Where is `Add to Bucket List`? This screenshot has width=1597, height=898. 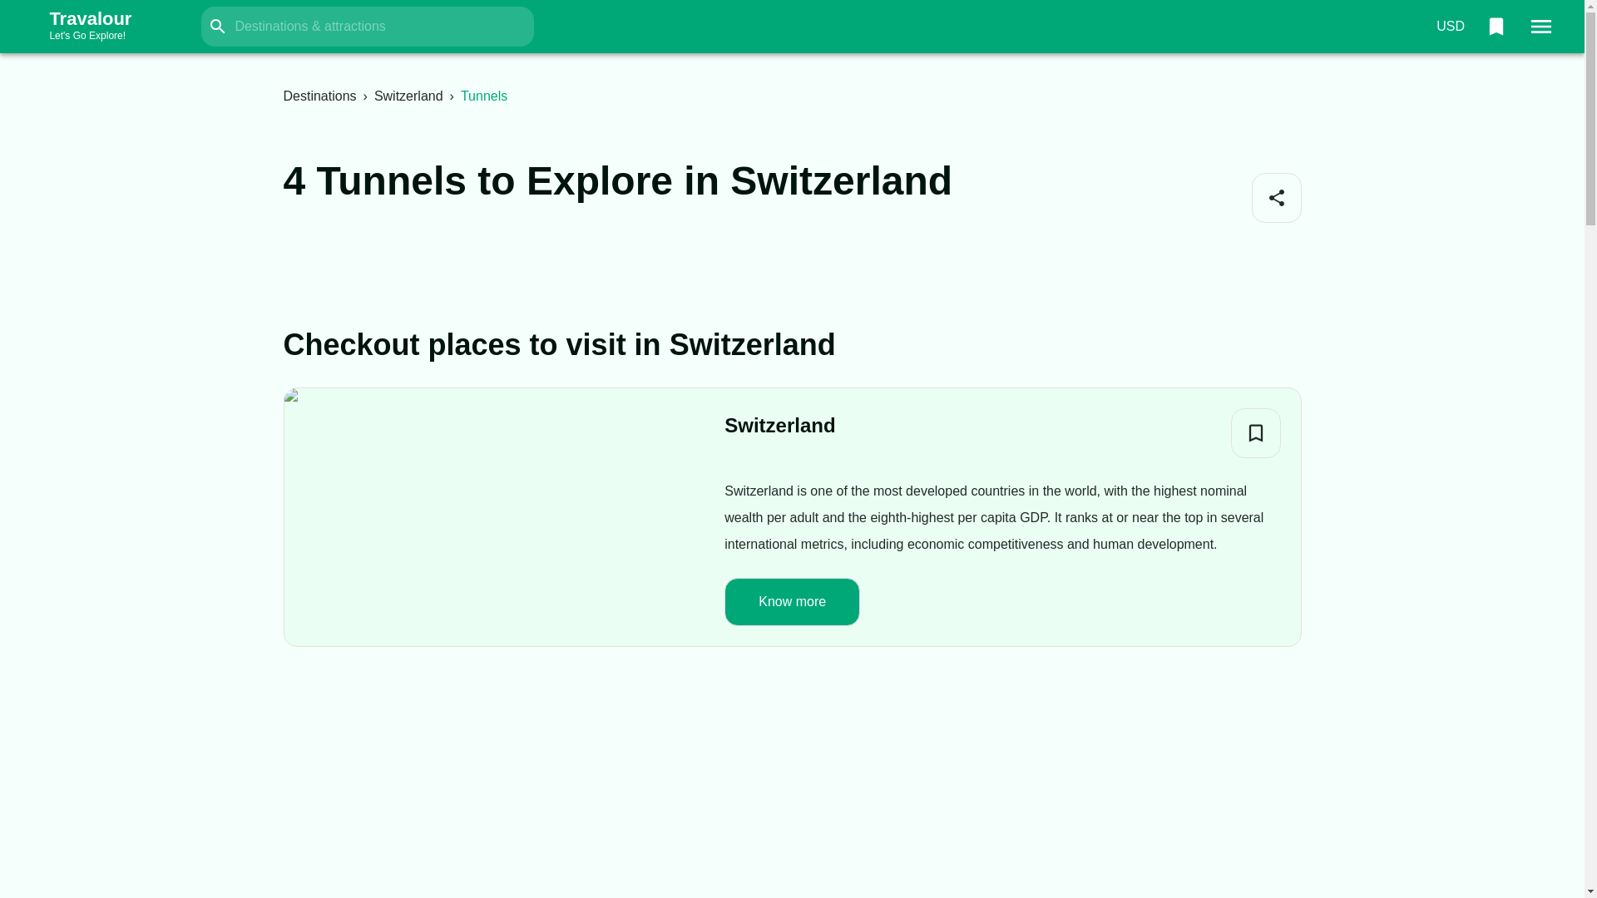
Add to Bucket List is located at coordinates (1450, 27).